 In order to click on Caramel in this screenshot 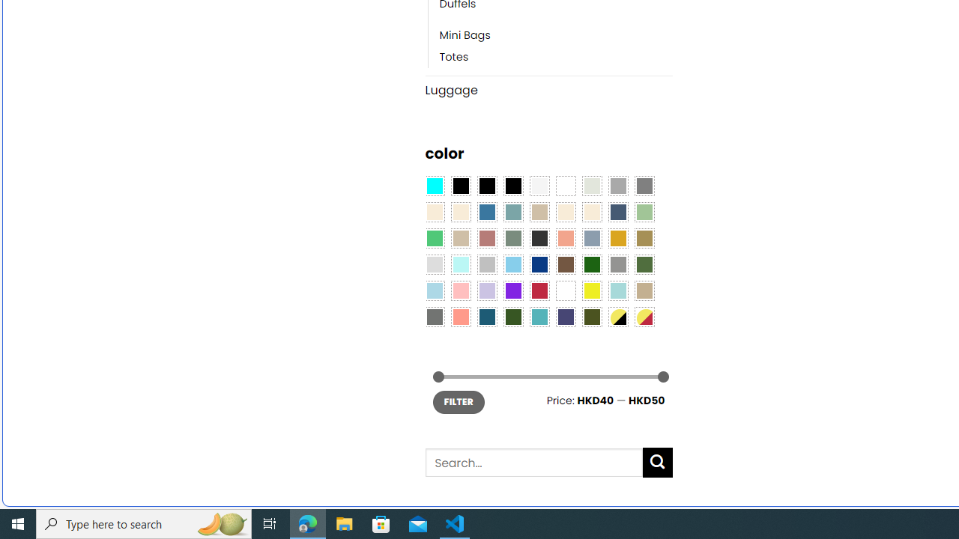, I will do `click(566, 212)`.